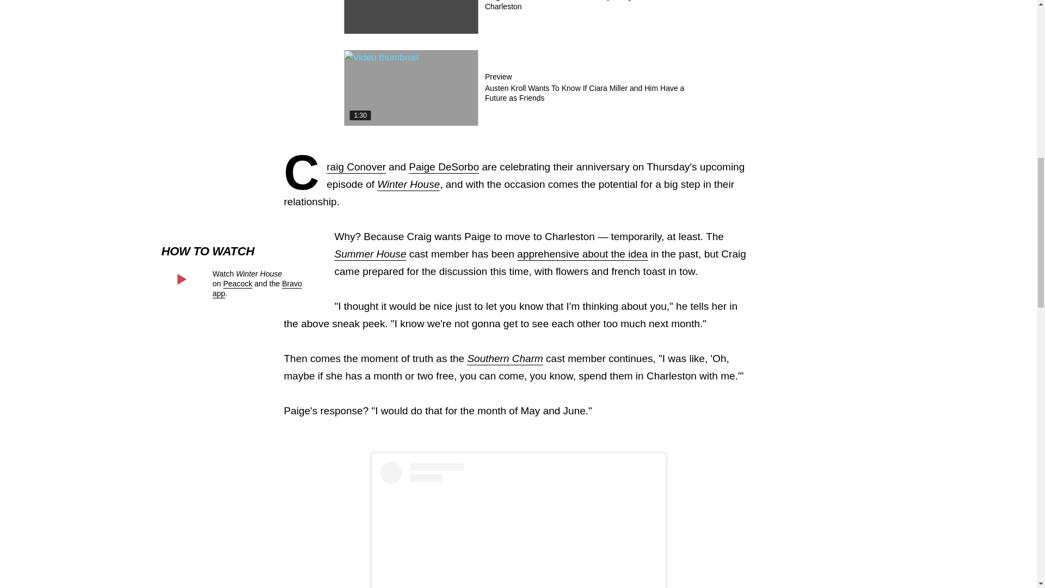 The width and height of the screenshot is (1045, 588). What do you see at coordinates (408, 184) in the screenshot?
I see `Winter House` at bounding box center [408, 184].